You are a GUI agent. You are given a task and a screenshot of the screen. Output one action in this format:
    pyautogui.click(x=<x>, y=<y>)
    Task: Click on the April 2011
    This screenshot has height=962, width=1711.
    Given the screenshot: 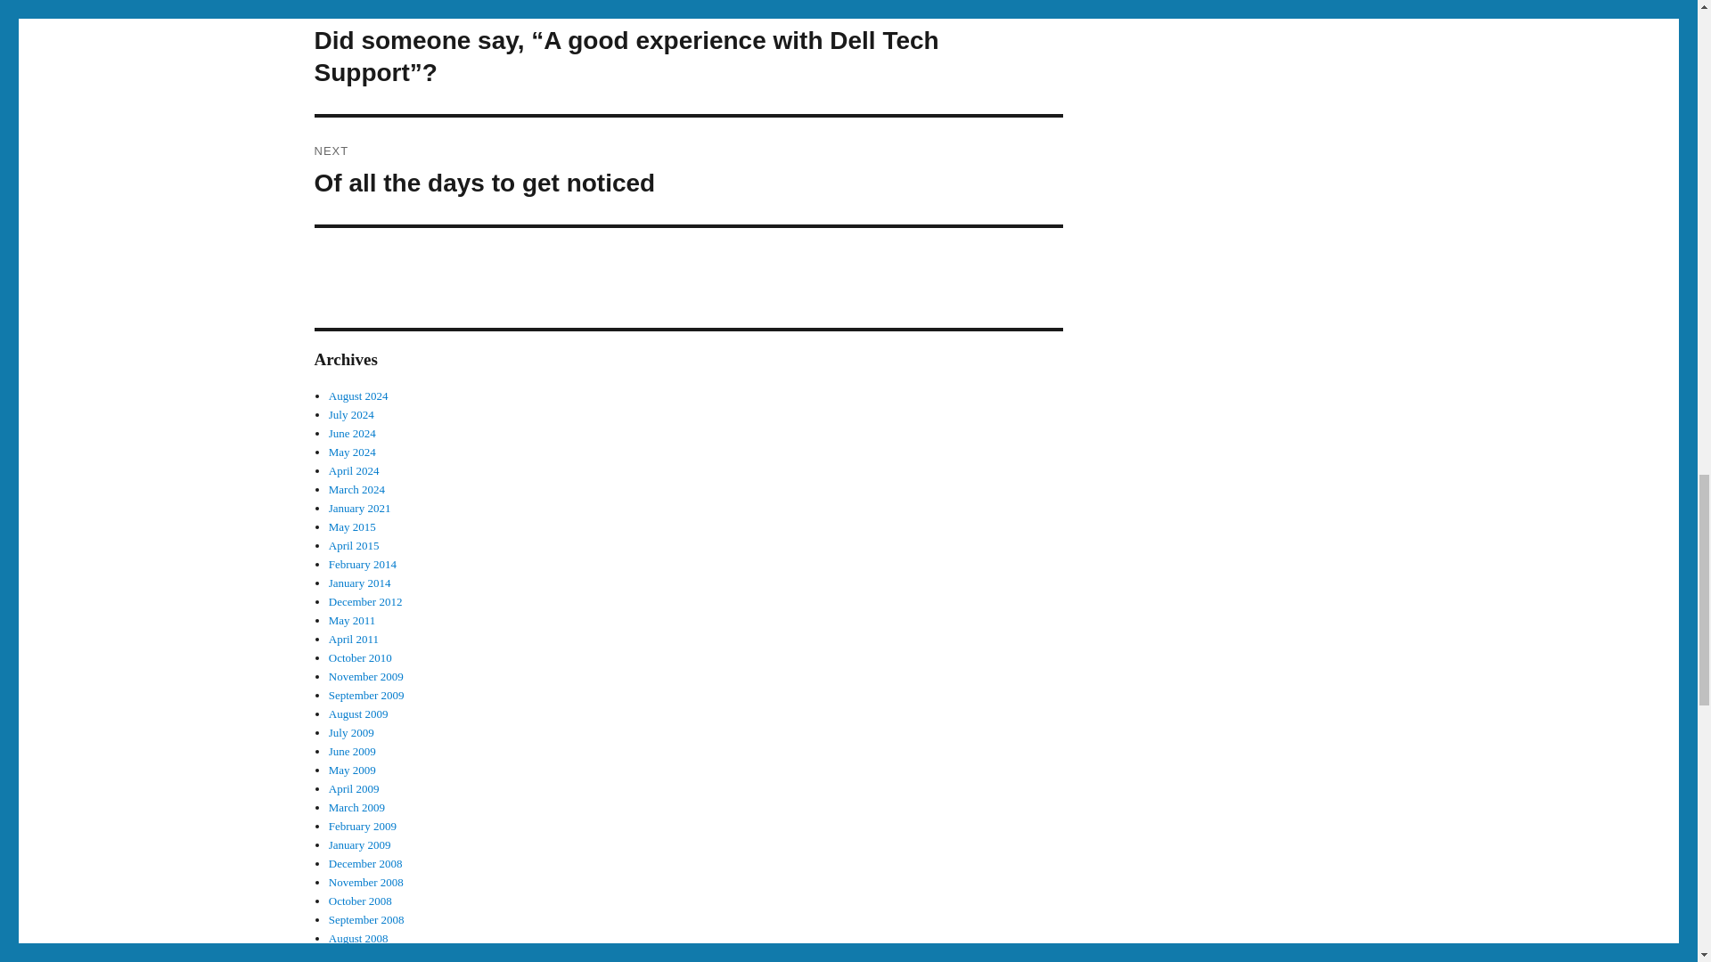 What is the action you would take?
    pyautogui.click(x=353, y=638)
    